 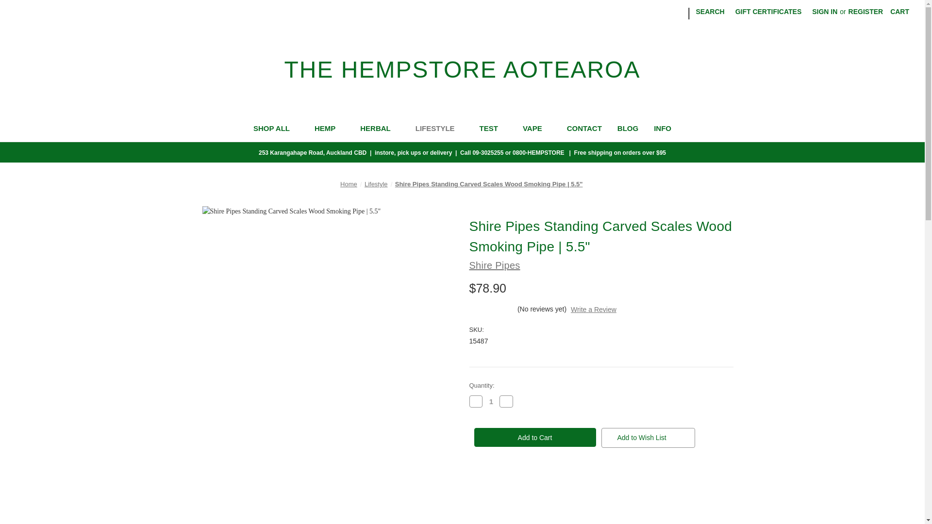 What do you see at coordinates (491, 401) in the screenshot?
I see `1` at bounding box center [491, 401].